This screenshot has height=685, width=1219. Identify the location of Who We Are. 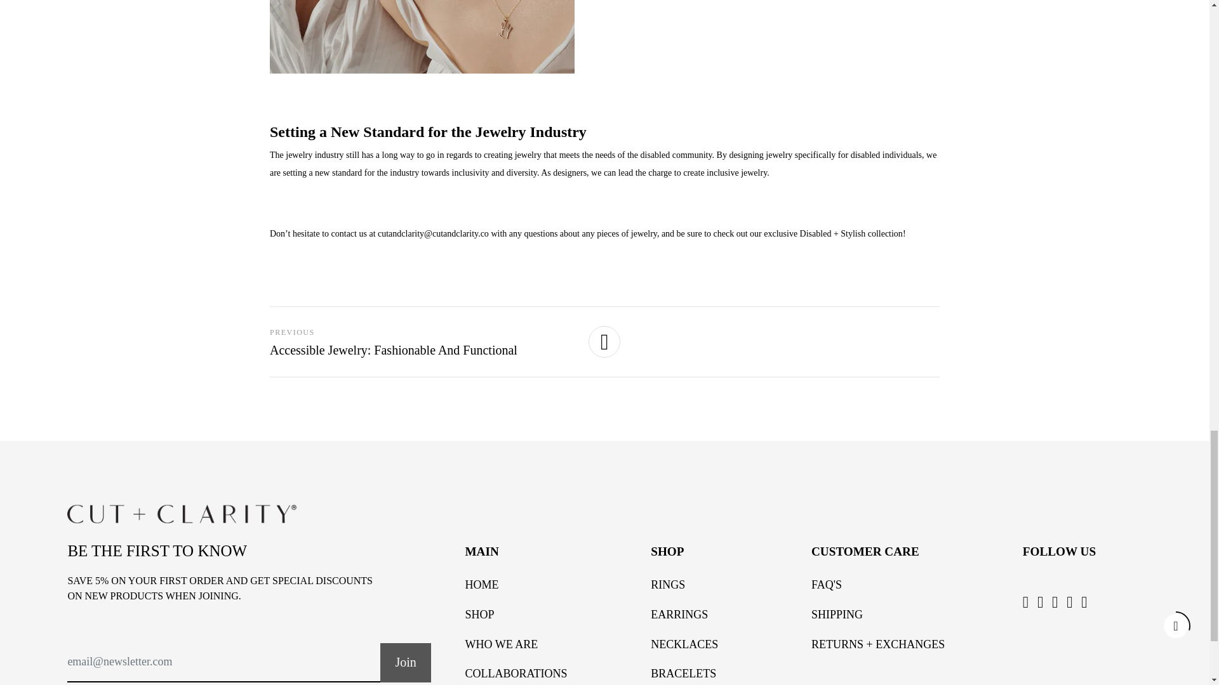
(500, 644).